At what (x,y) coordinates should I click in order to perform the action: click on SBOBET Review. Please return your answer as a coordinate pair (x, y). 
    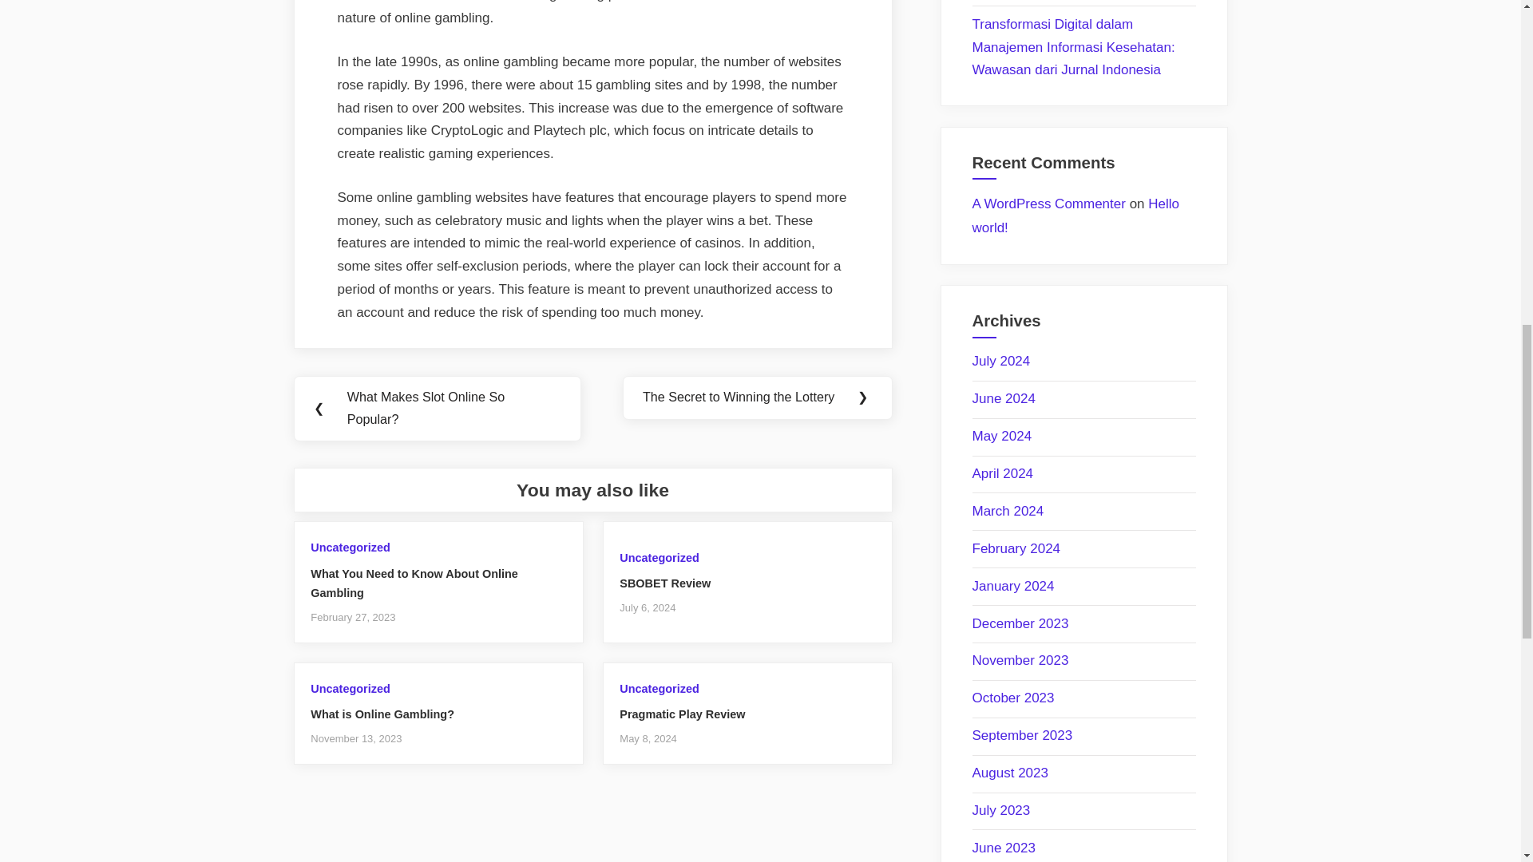
    Looking at the image, I should click on (664, 583).